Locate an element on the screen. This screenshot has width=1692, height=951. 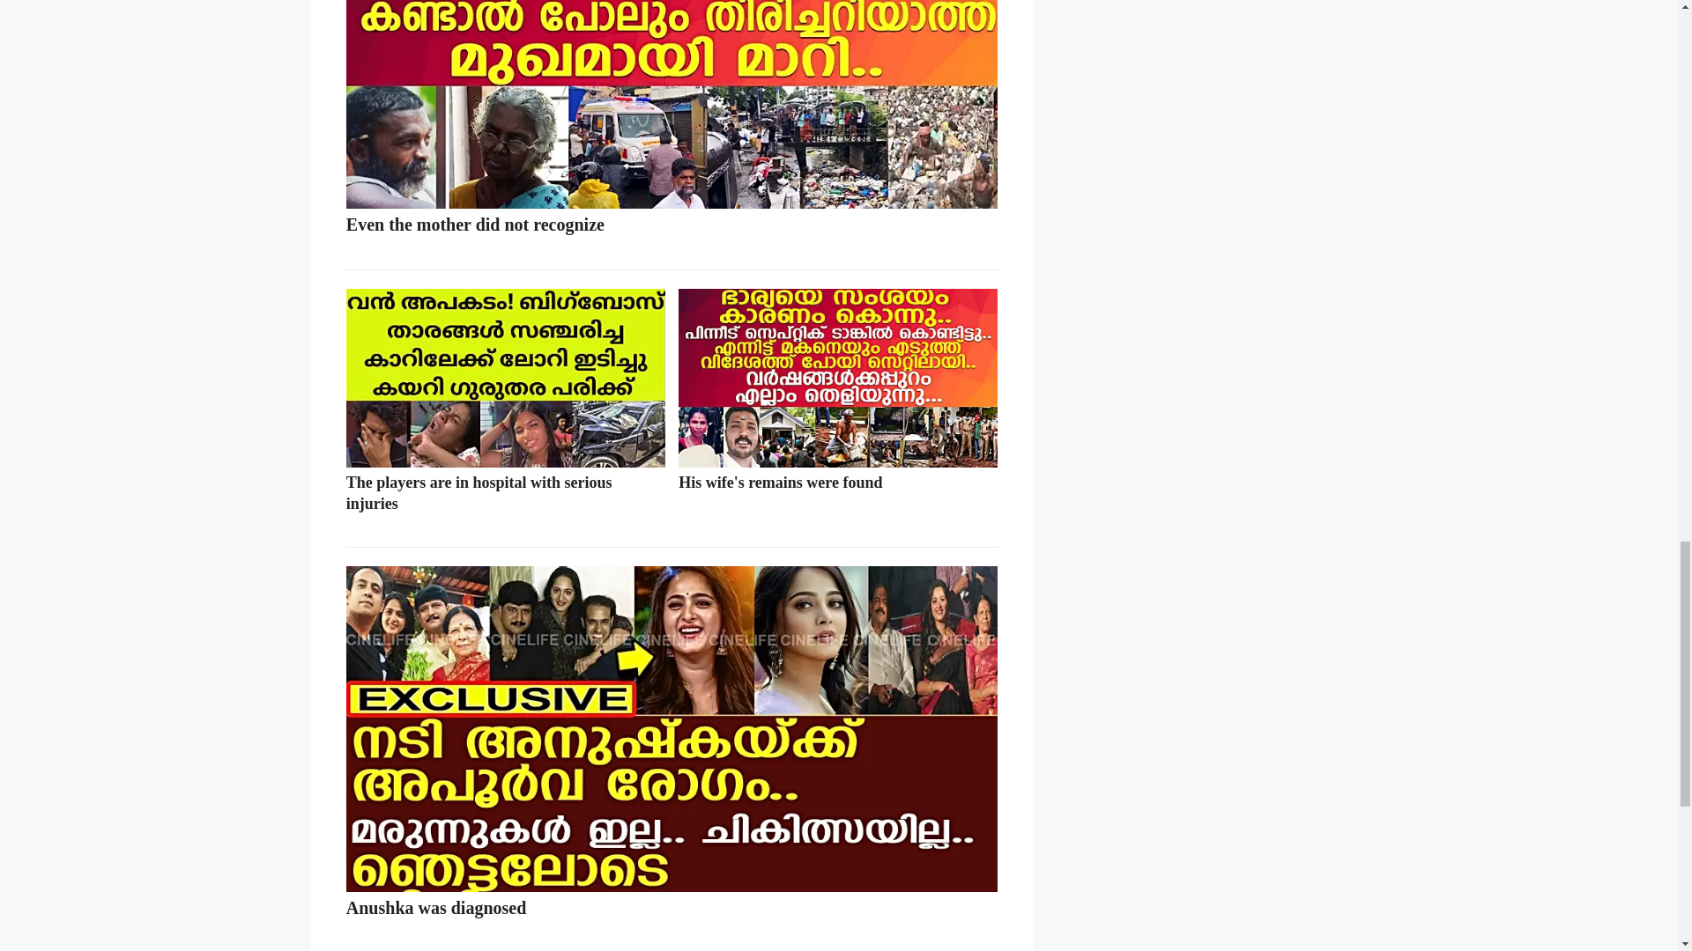
The players are in hospital with serious injuries is located at coordinates (506, 504).